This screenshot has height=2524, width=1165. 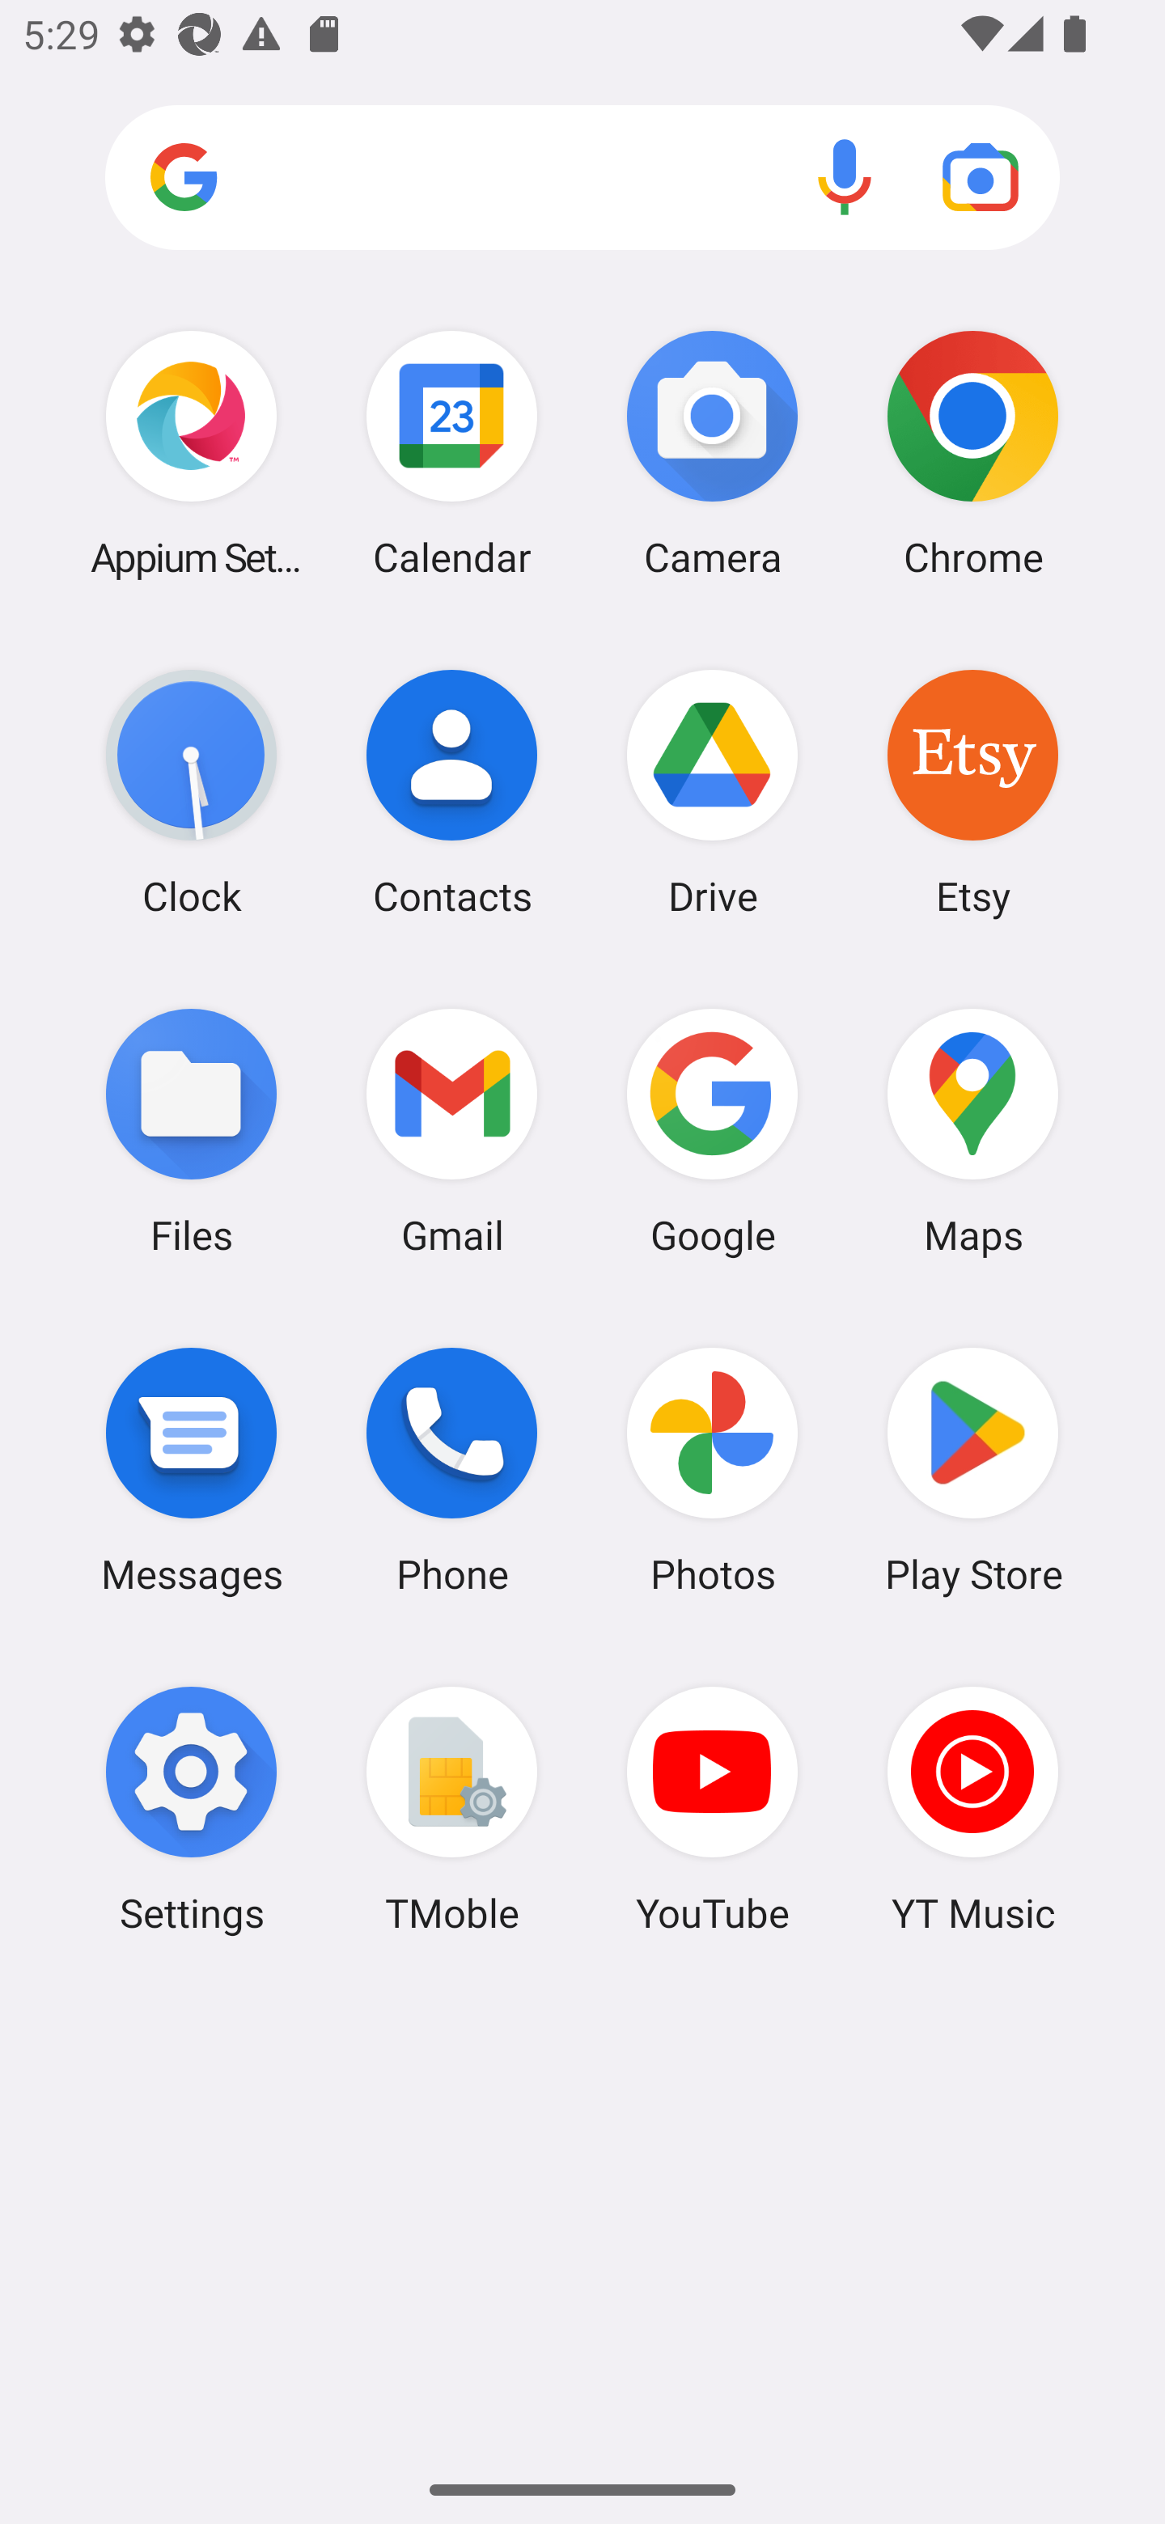 I want to click on TMoble, so click(x=451, y=1810).